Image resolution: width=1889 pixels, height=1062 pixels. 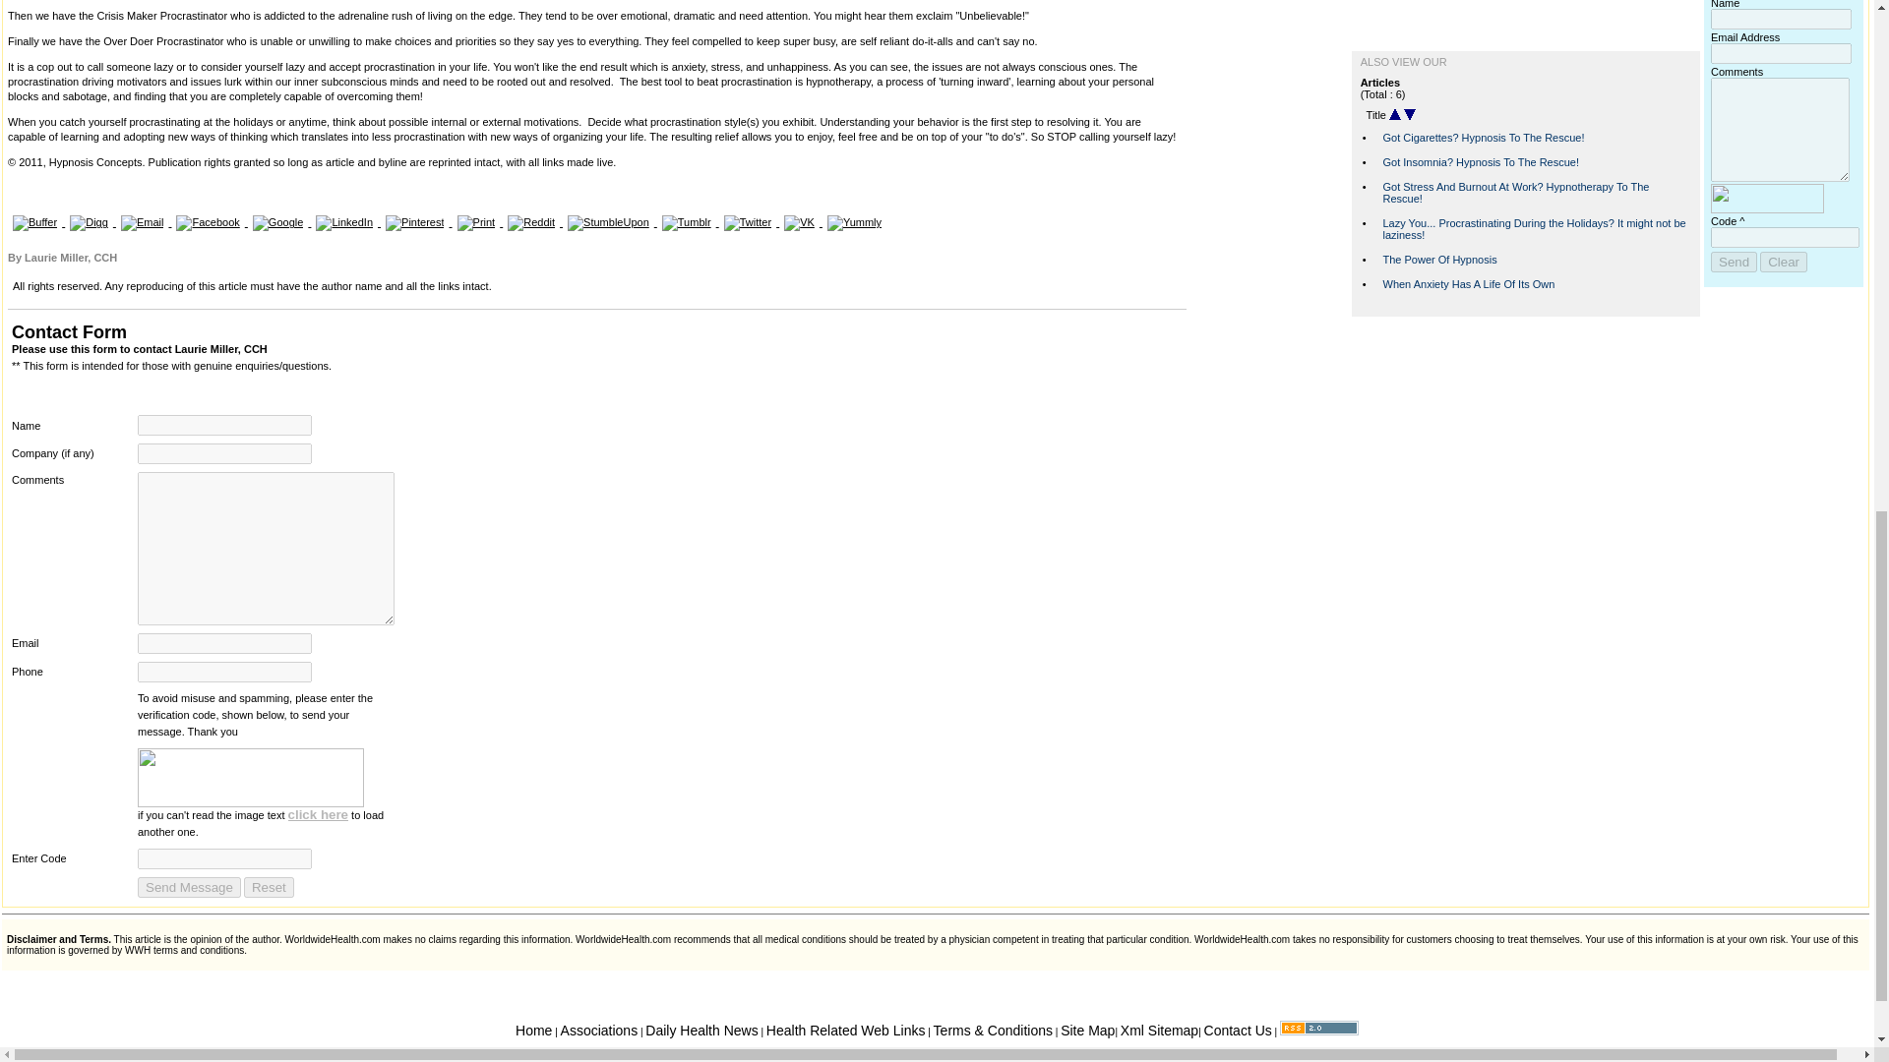 What do you see at coordinates (1468, 283) in the screenshot?
I see `When Anxiety Has A Life Of Its Own` at bounding box center [1468, 283].